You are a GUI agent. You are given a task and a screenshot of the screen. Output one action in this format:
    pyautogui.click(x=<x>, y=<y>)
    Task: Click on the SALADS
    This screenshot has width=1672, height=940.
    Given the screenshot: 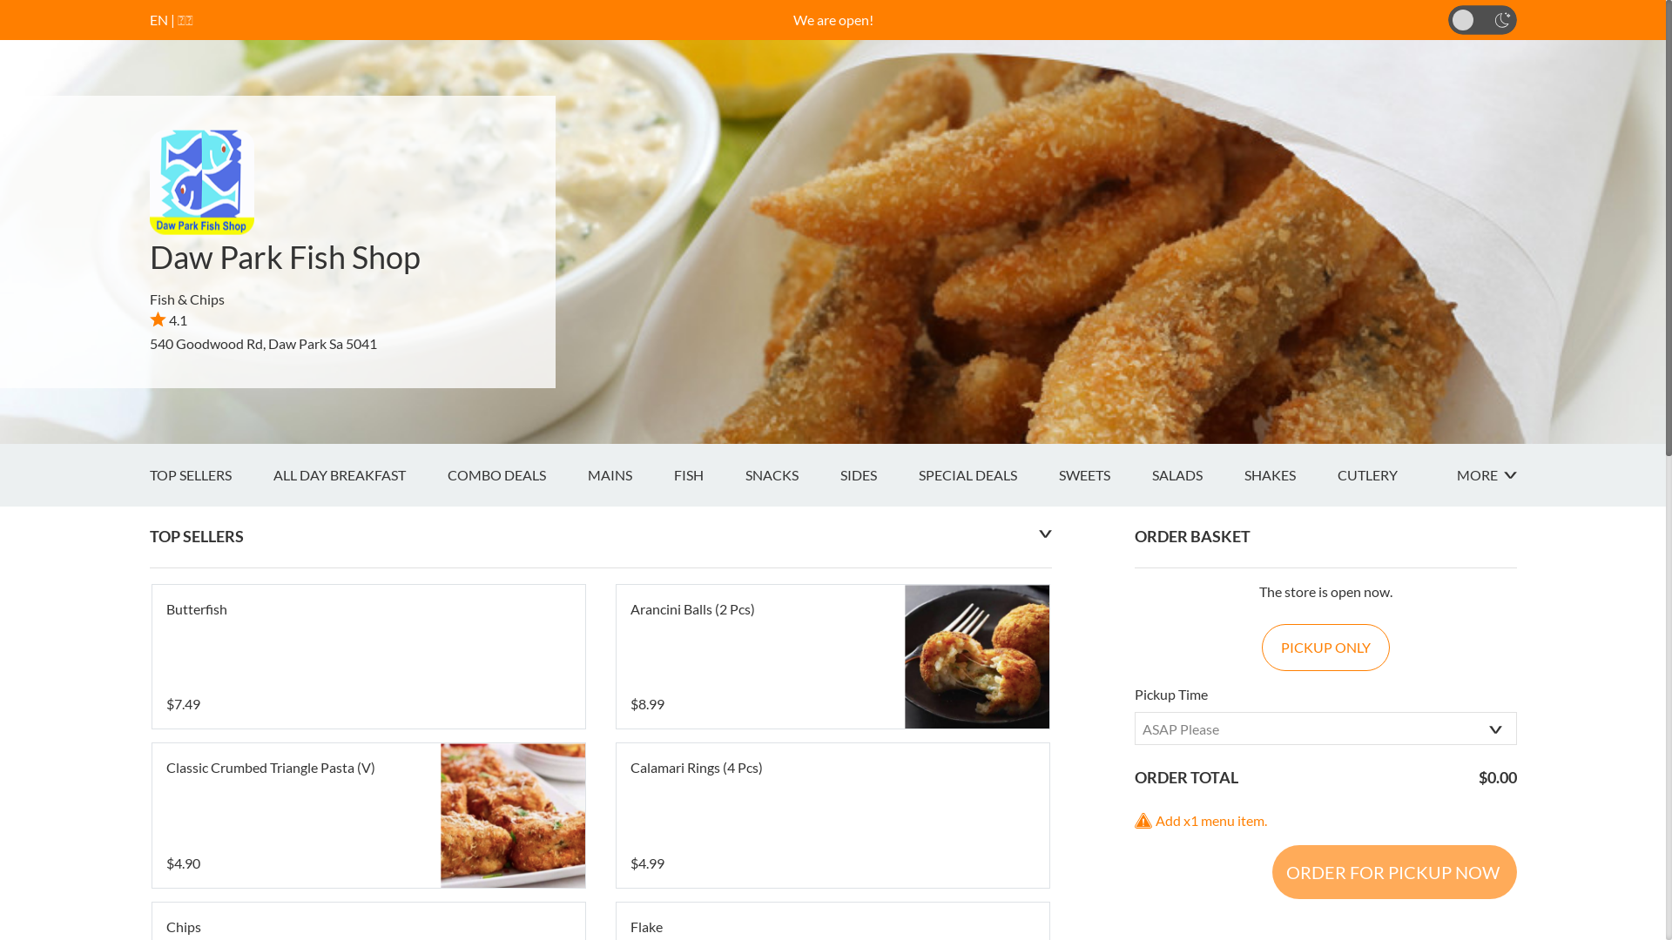 What is the action you would take?
    pyautogui.click(x=1197, y=475)
    